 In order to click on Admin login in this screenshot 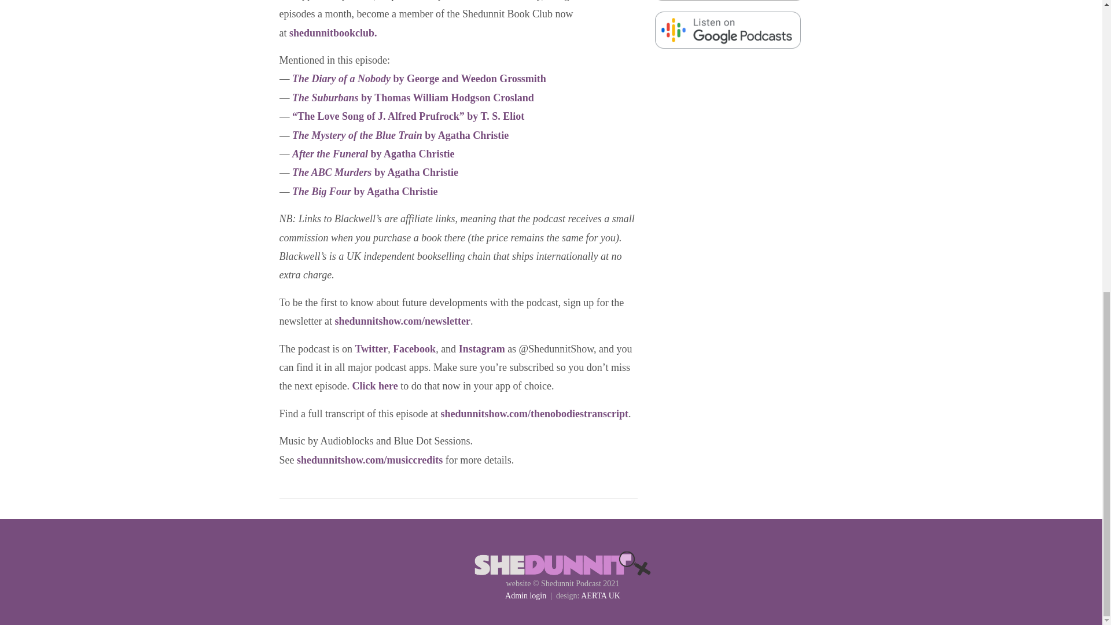, I will do `click(525, 595)`.